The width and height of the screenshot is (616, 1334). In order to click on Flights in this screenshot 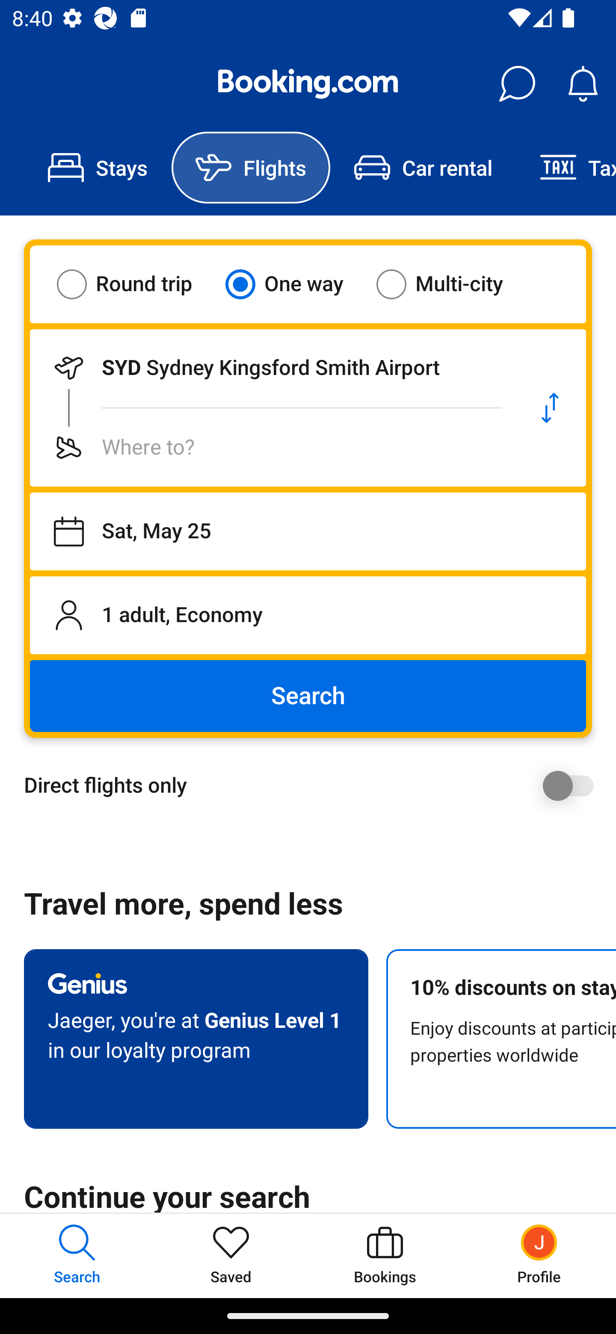, I will do `click(251, 168)`.